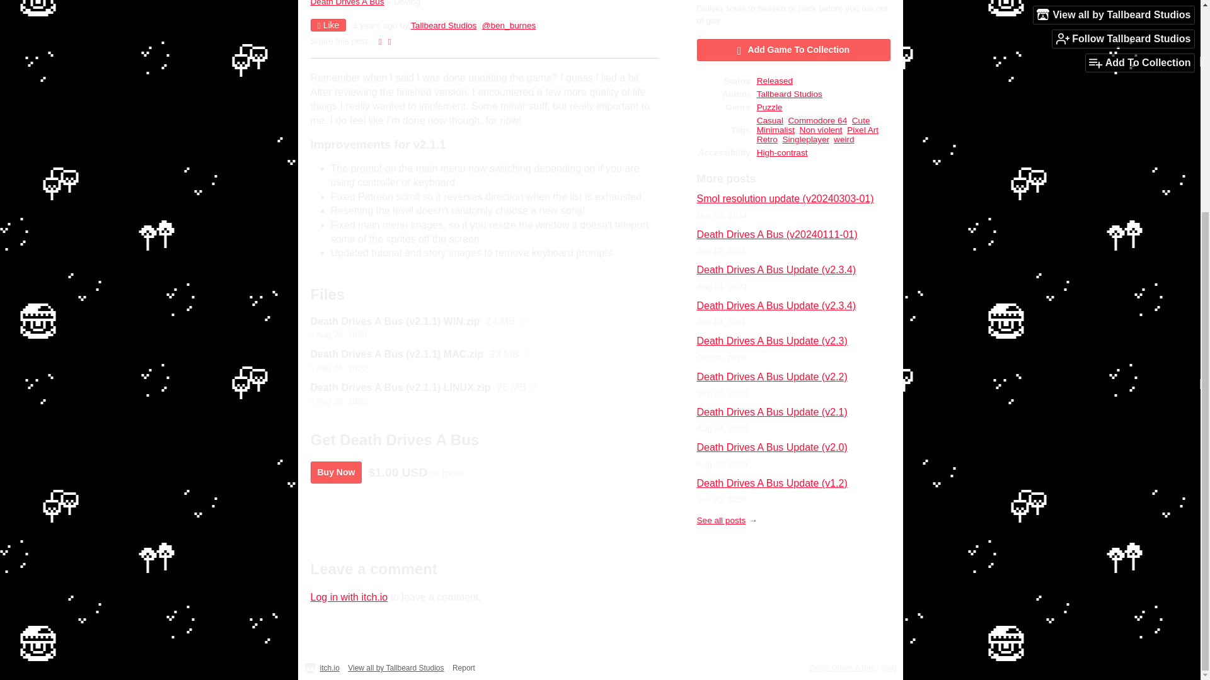 This screenshot has height=680, width=1210. Describe the element at coordinates (768, 139) in the screenshot. I see `Retro` at that location.